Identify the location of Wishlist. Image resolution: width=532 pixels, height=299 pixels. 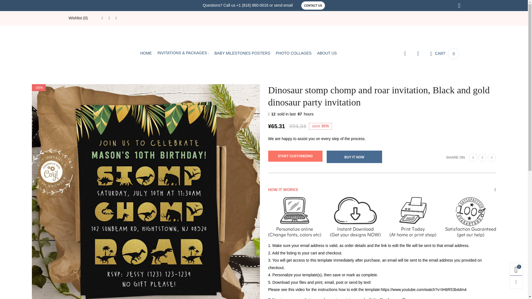
(78, 18).